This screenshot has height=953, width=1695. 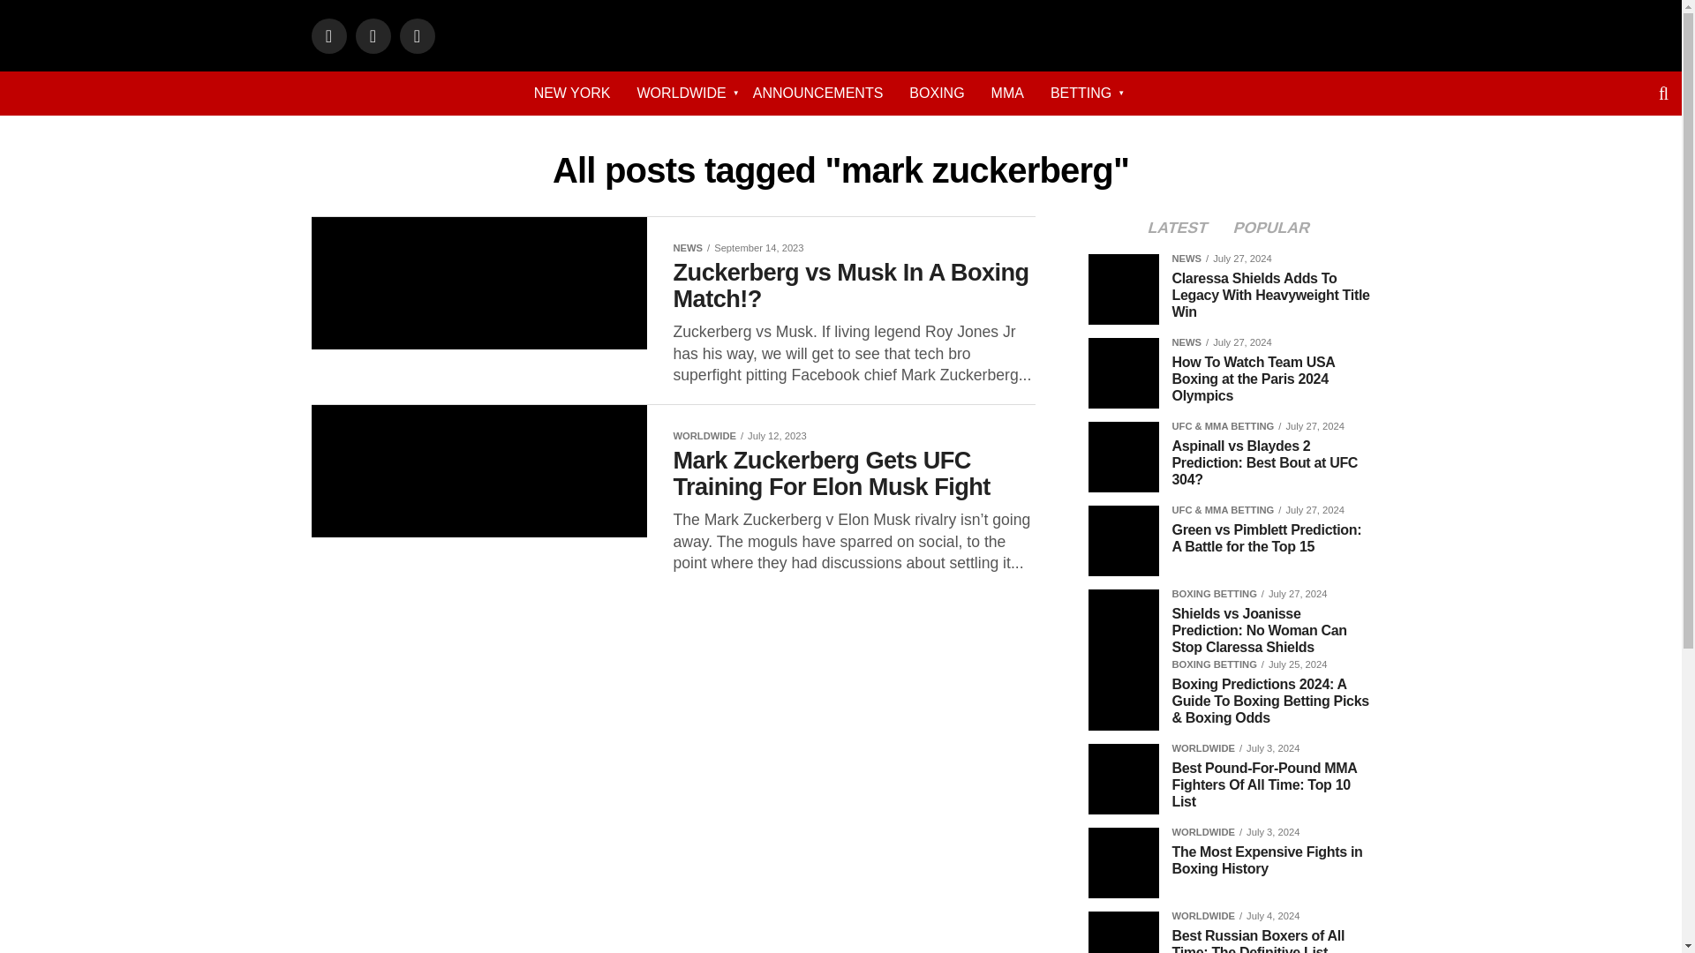 I want to click on WORLDWIDE, so click(x=682, y=94).